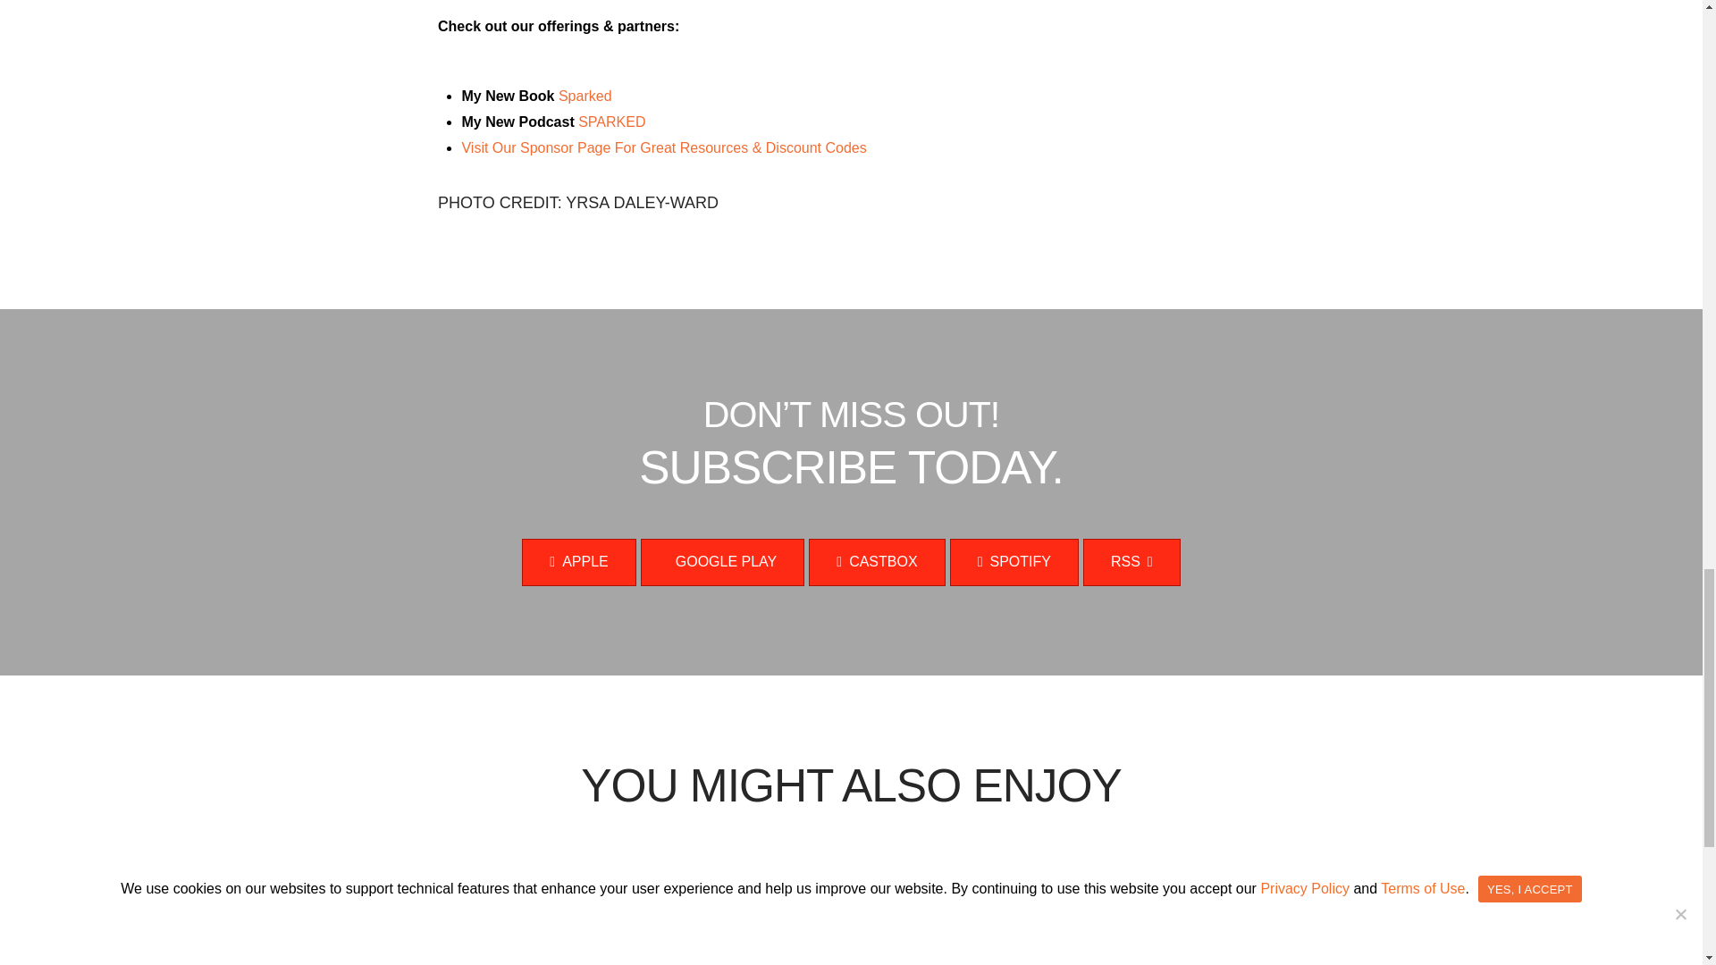 The width and height of the screenshot is (1716, 965). Describe the element at coordinates (1131, 561) in the screenshot. I see `RSS` at that location.